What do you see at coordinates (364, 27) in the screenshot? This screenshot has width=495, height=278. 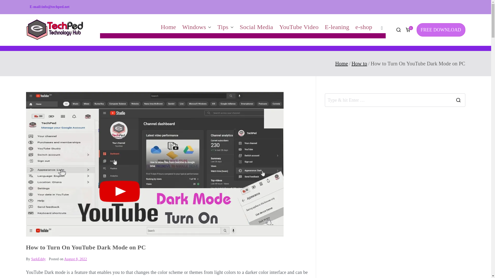 I see `e-shop` at bounding box center [364, 27].